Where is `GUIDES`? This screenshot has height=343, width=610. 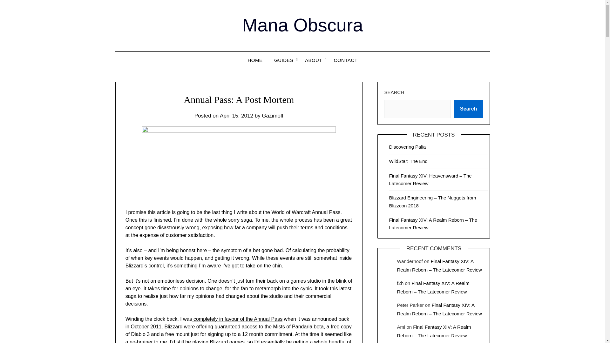 GUIDES is located at coordinates (284, 60).